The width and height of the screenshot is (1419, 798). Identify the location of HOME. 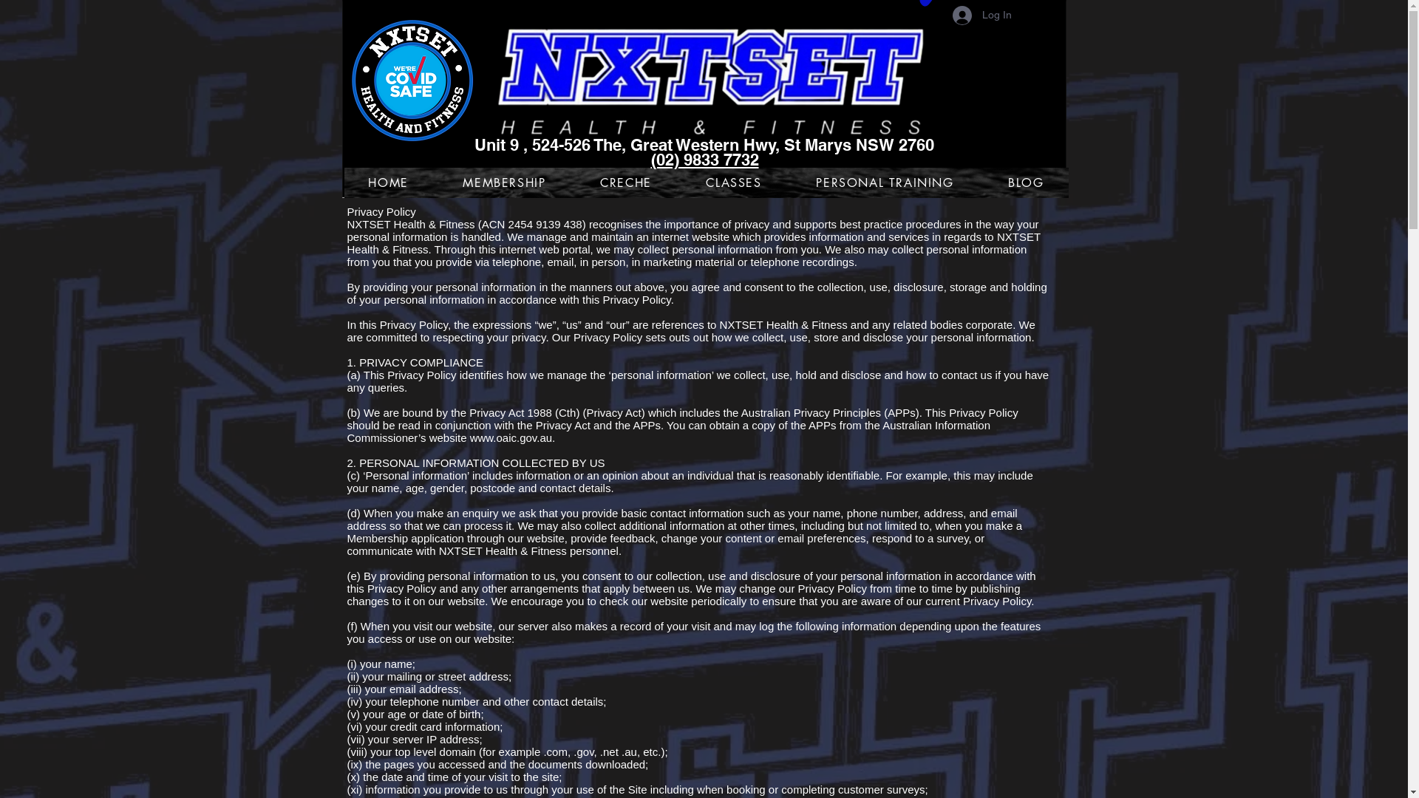
(389, 183).